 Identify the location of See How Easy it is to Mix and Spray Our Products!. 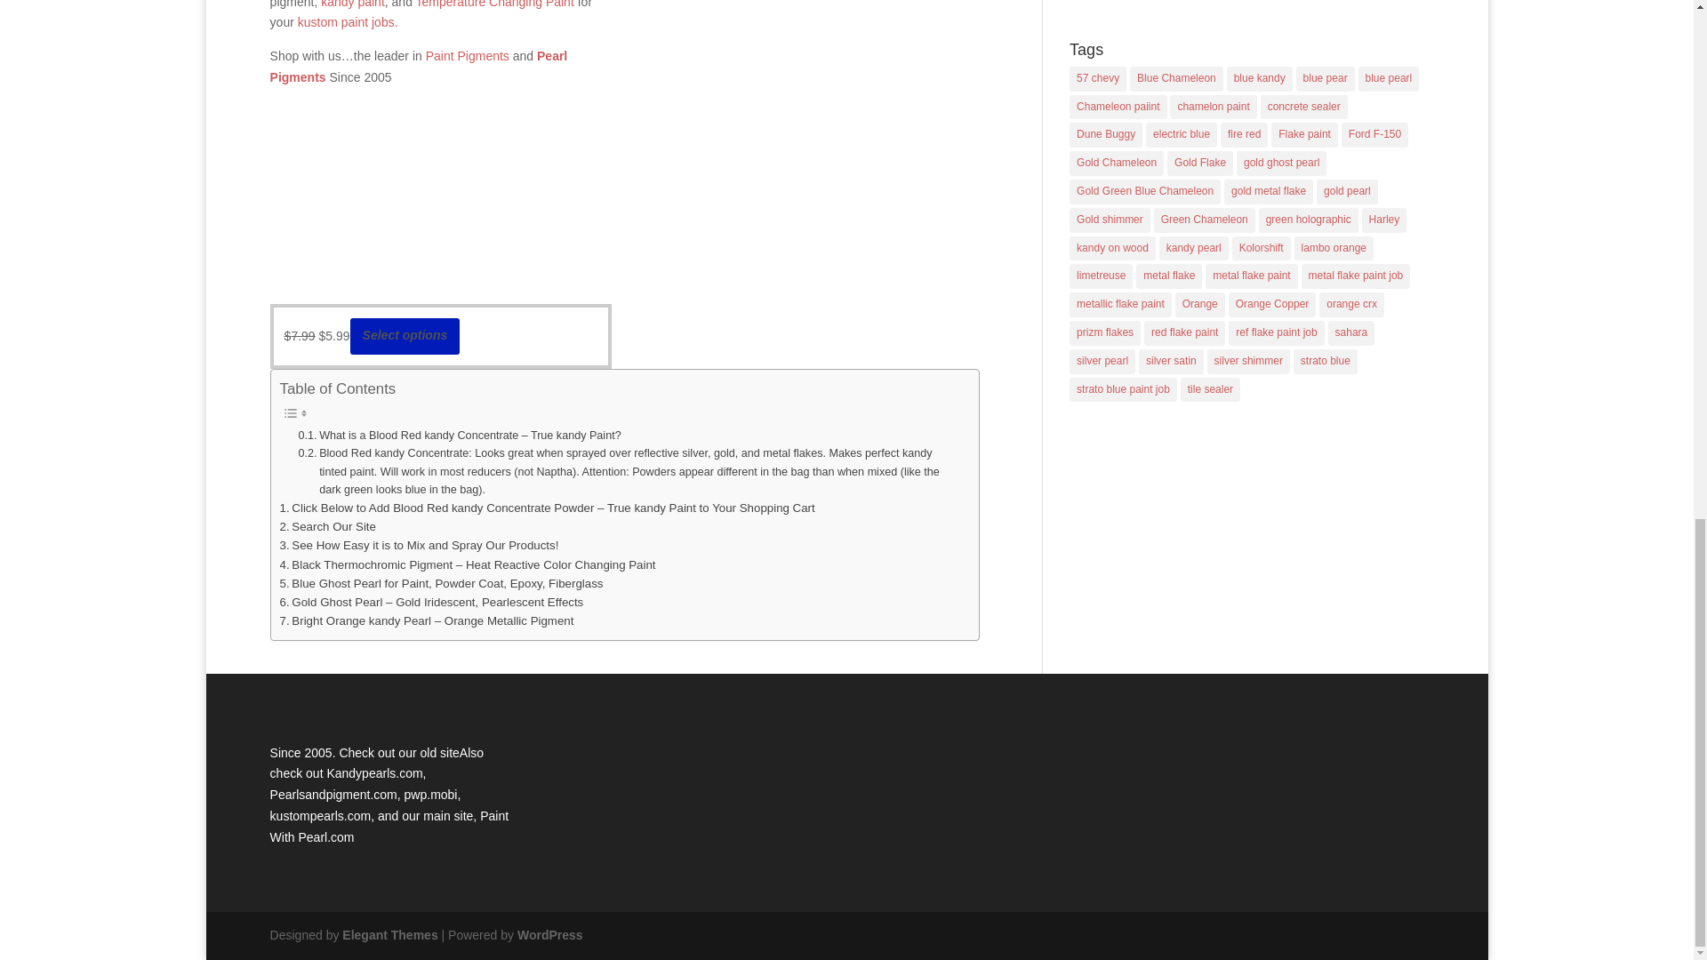
(420, 545).